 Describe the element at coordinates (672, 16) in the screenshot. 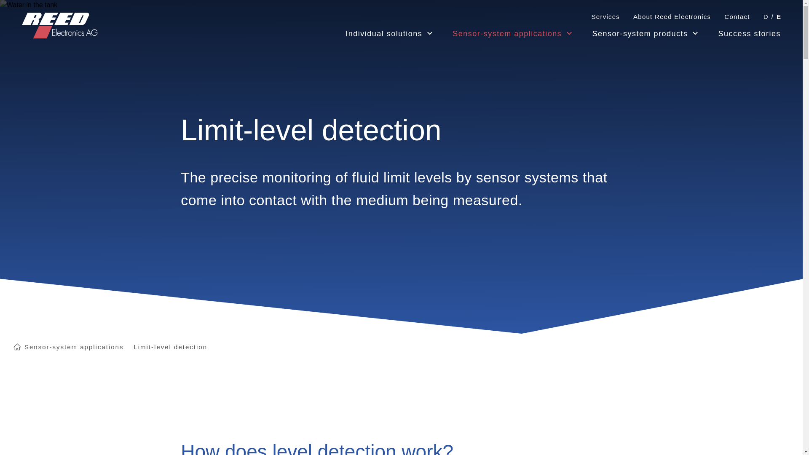

I see `About Reed Electronics` at that location.